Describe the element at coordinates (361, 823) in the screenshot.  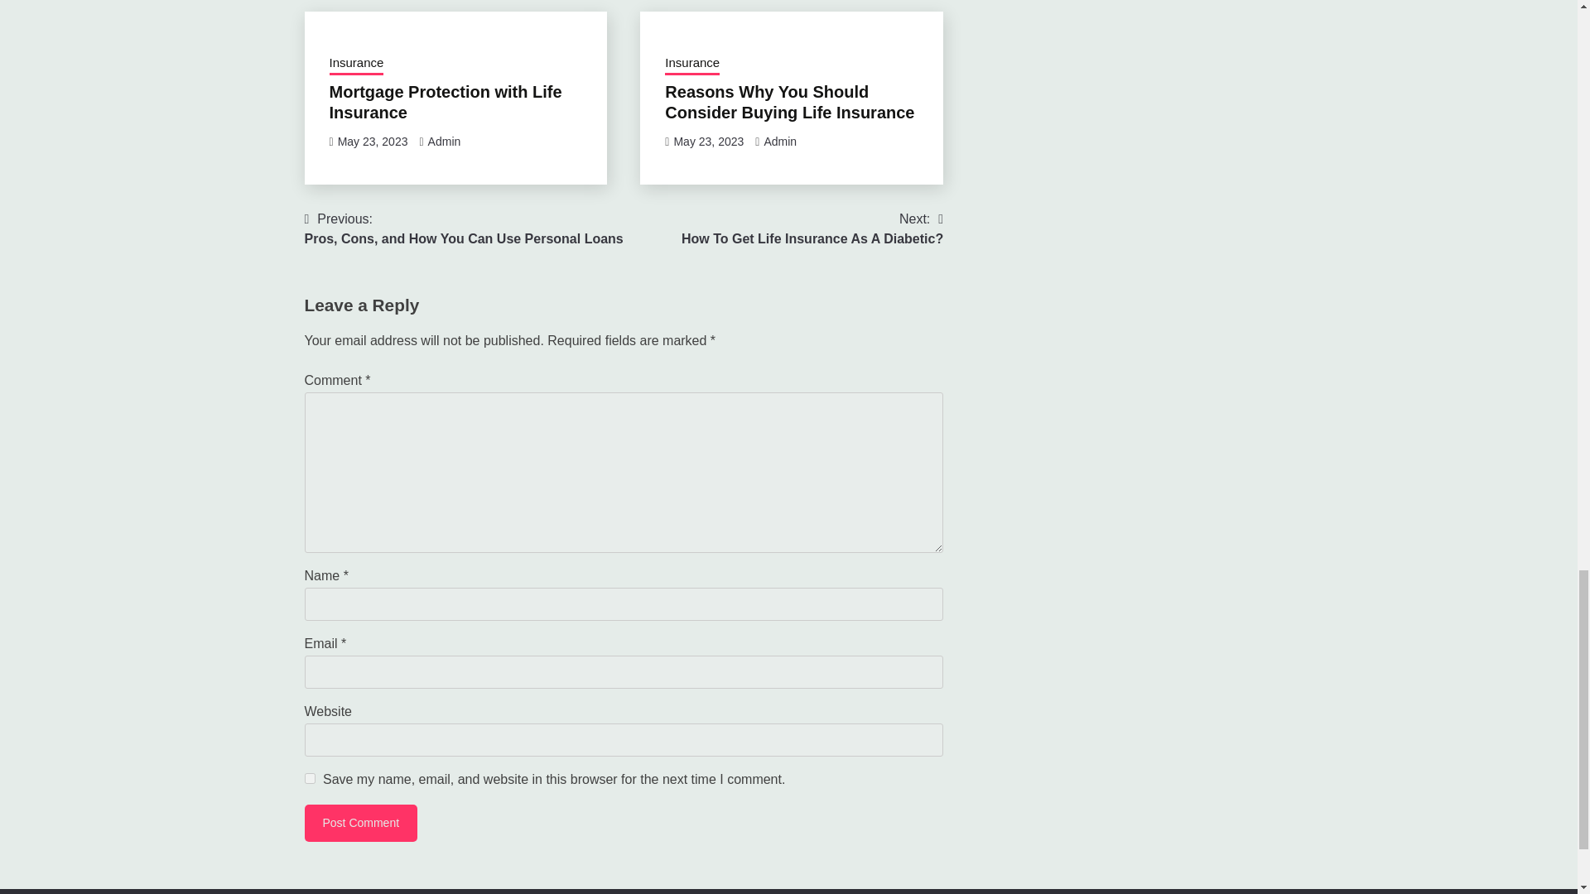
I see `Post Comment` at that location.